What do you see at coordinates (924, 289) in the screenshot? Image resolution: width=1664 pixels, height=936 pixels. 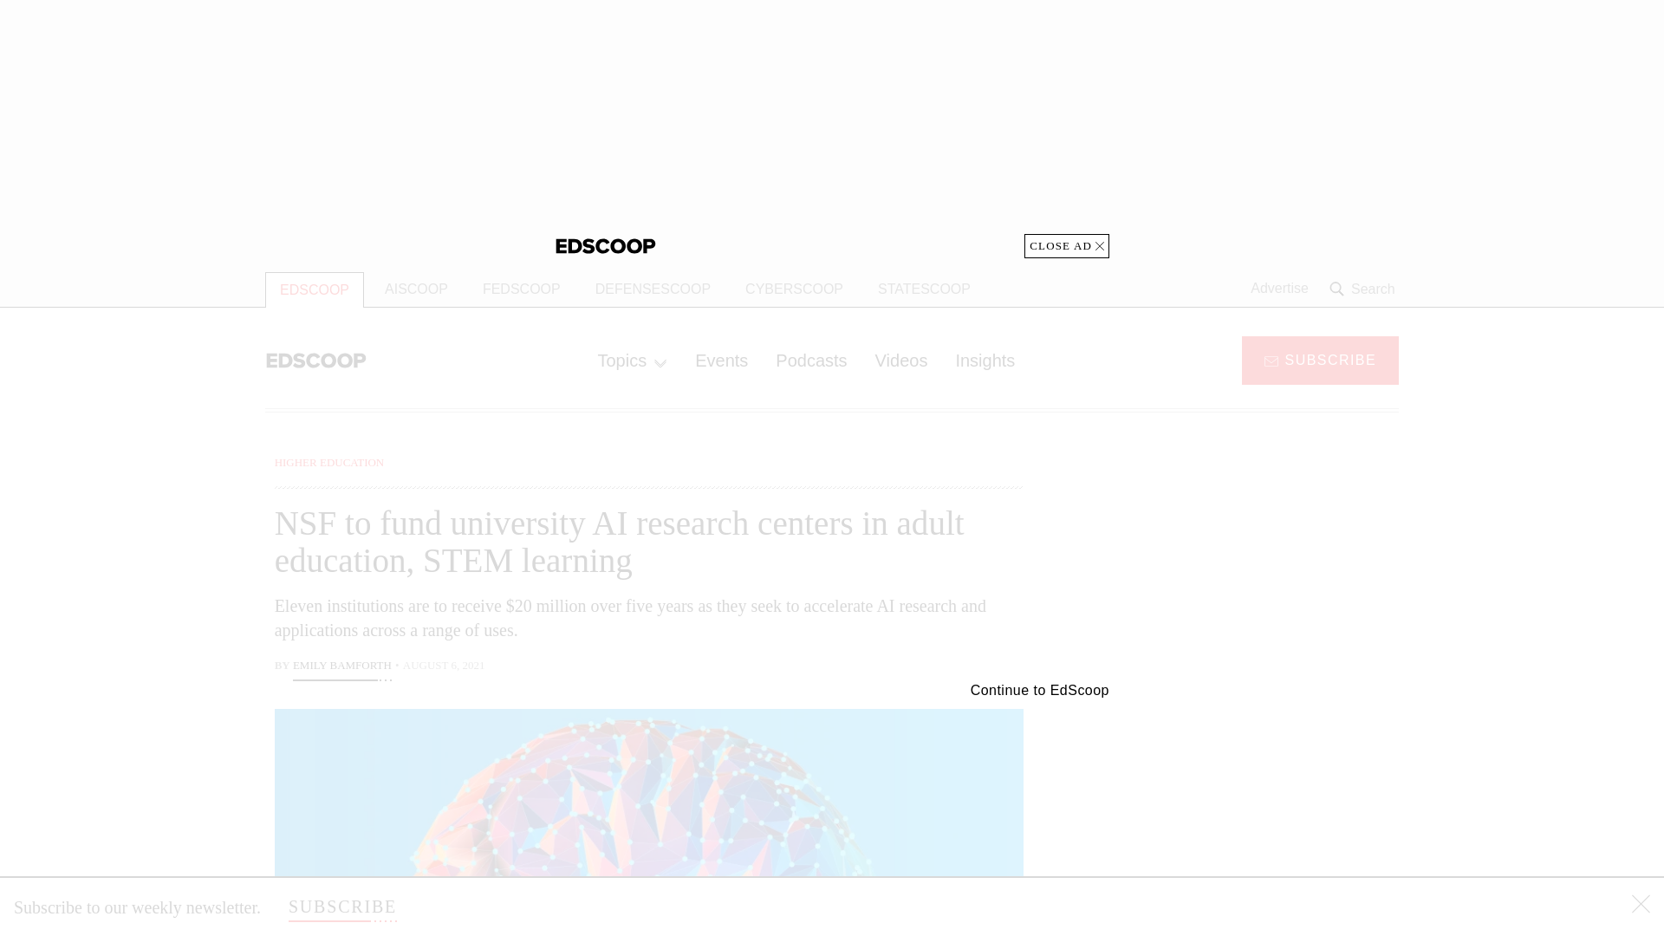 I see `STATESCOOP` at bounding box center [924, 289].